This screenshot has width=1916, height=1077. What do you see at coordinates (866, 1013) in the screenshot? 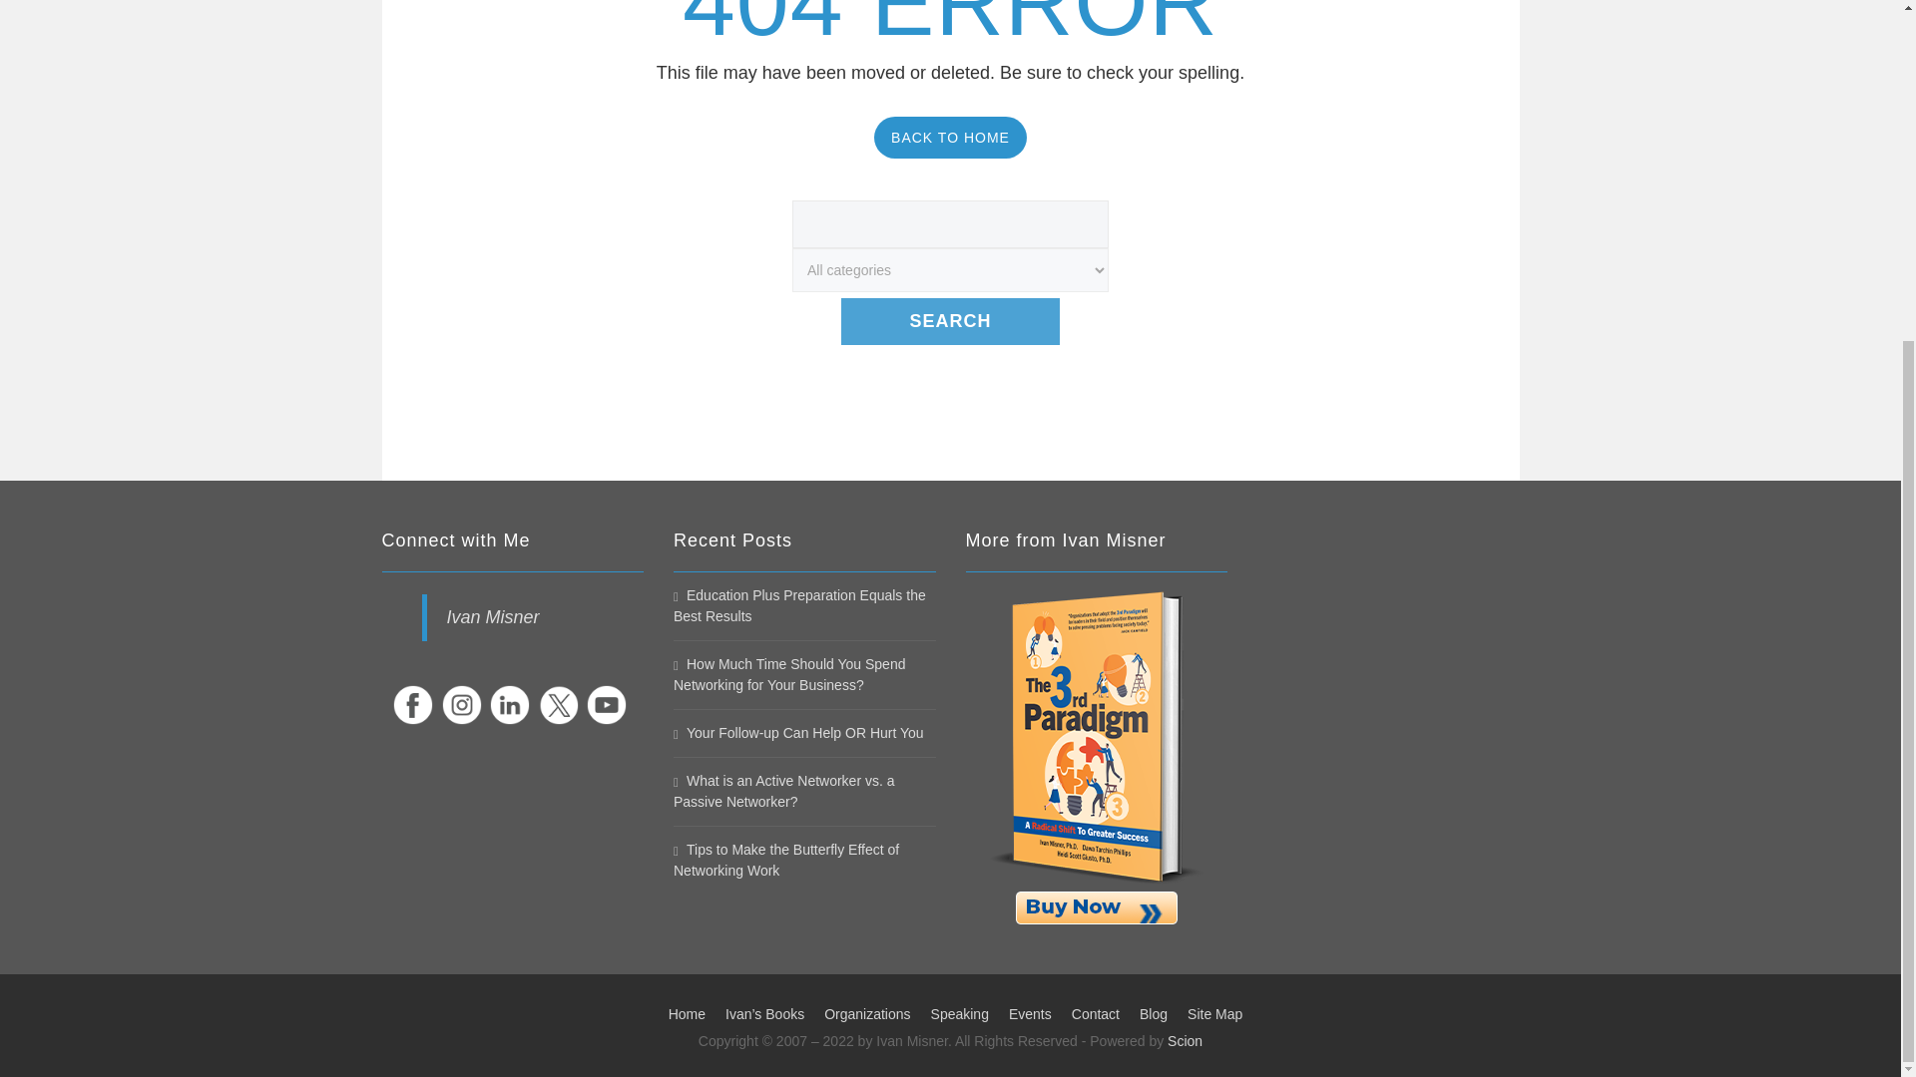
I see `Organizations` at bounding box center [866, 1013].